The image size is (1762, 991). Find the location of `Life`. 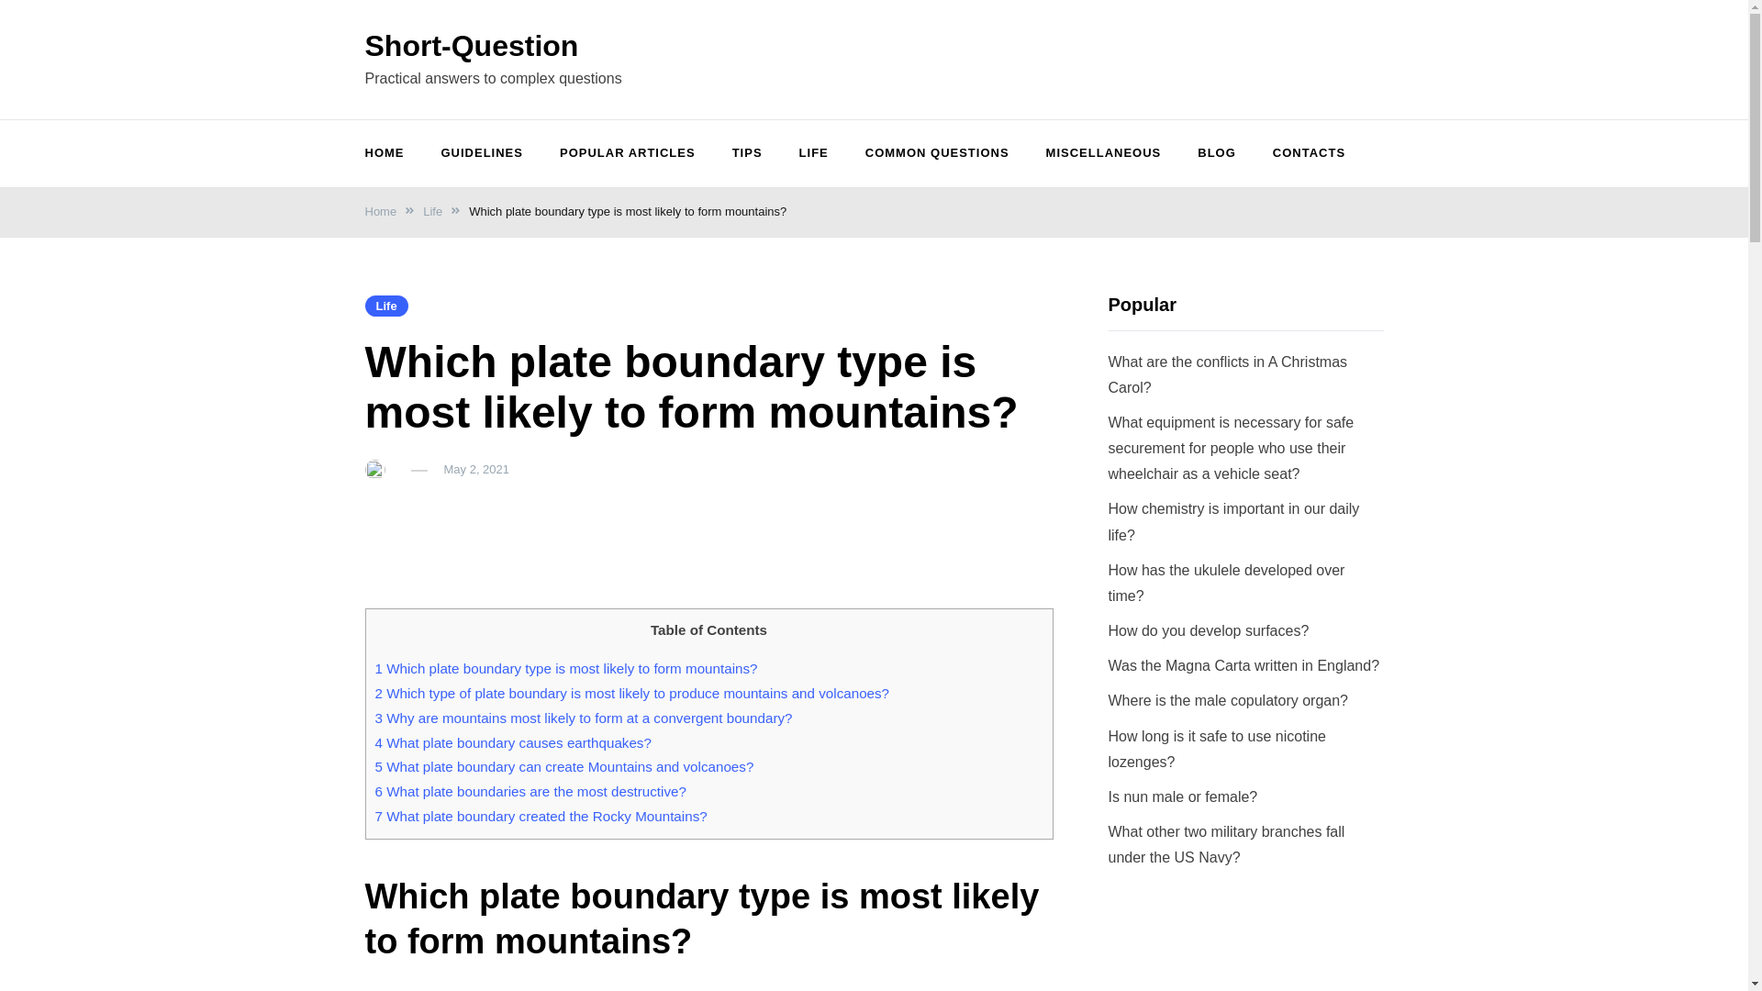

Life is located at coordinates (431, 211).